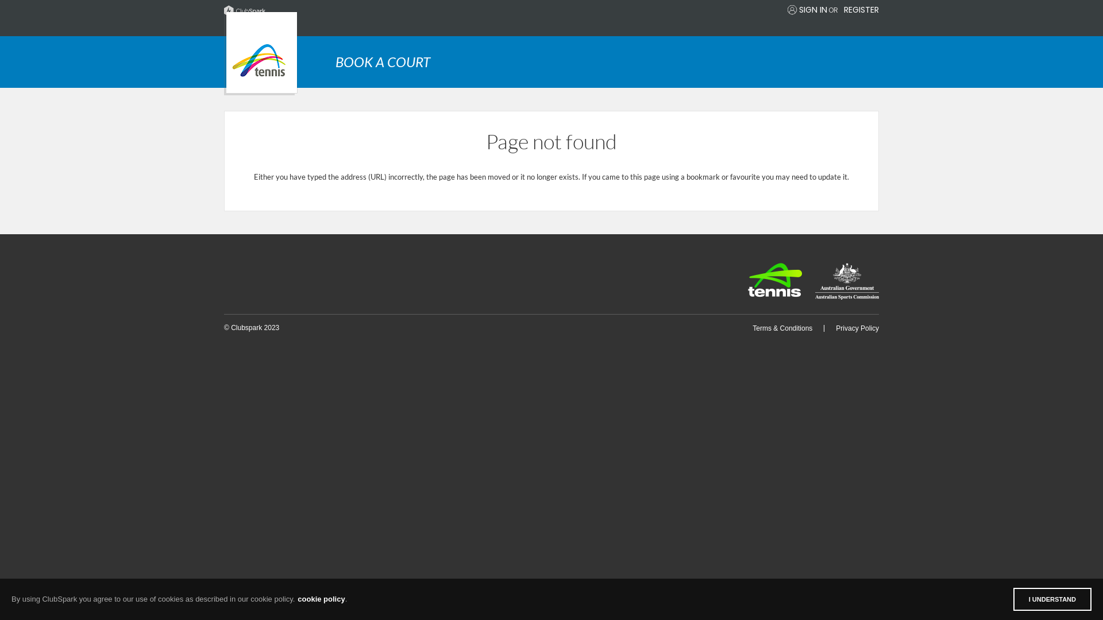 The image size is (1103, 620). Describe the element at coordinates (321, 599) in the screenshot. I see `cookie policy` at that location.